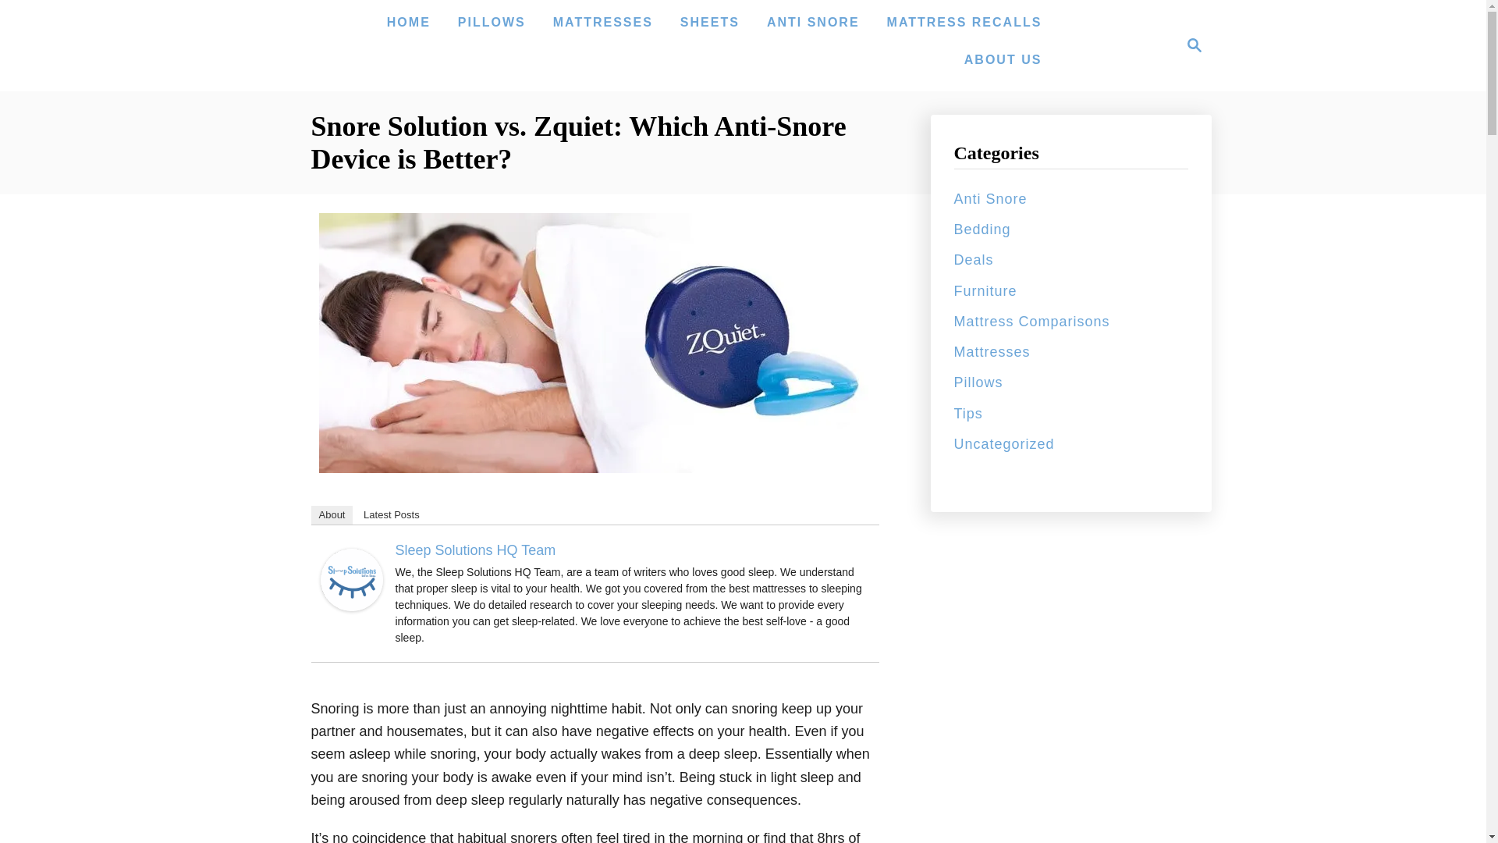 The height and width of the screenshot is (843, 1498). I want to click on ABOUT US, so click(1003, 60).